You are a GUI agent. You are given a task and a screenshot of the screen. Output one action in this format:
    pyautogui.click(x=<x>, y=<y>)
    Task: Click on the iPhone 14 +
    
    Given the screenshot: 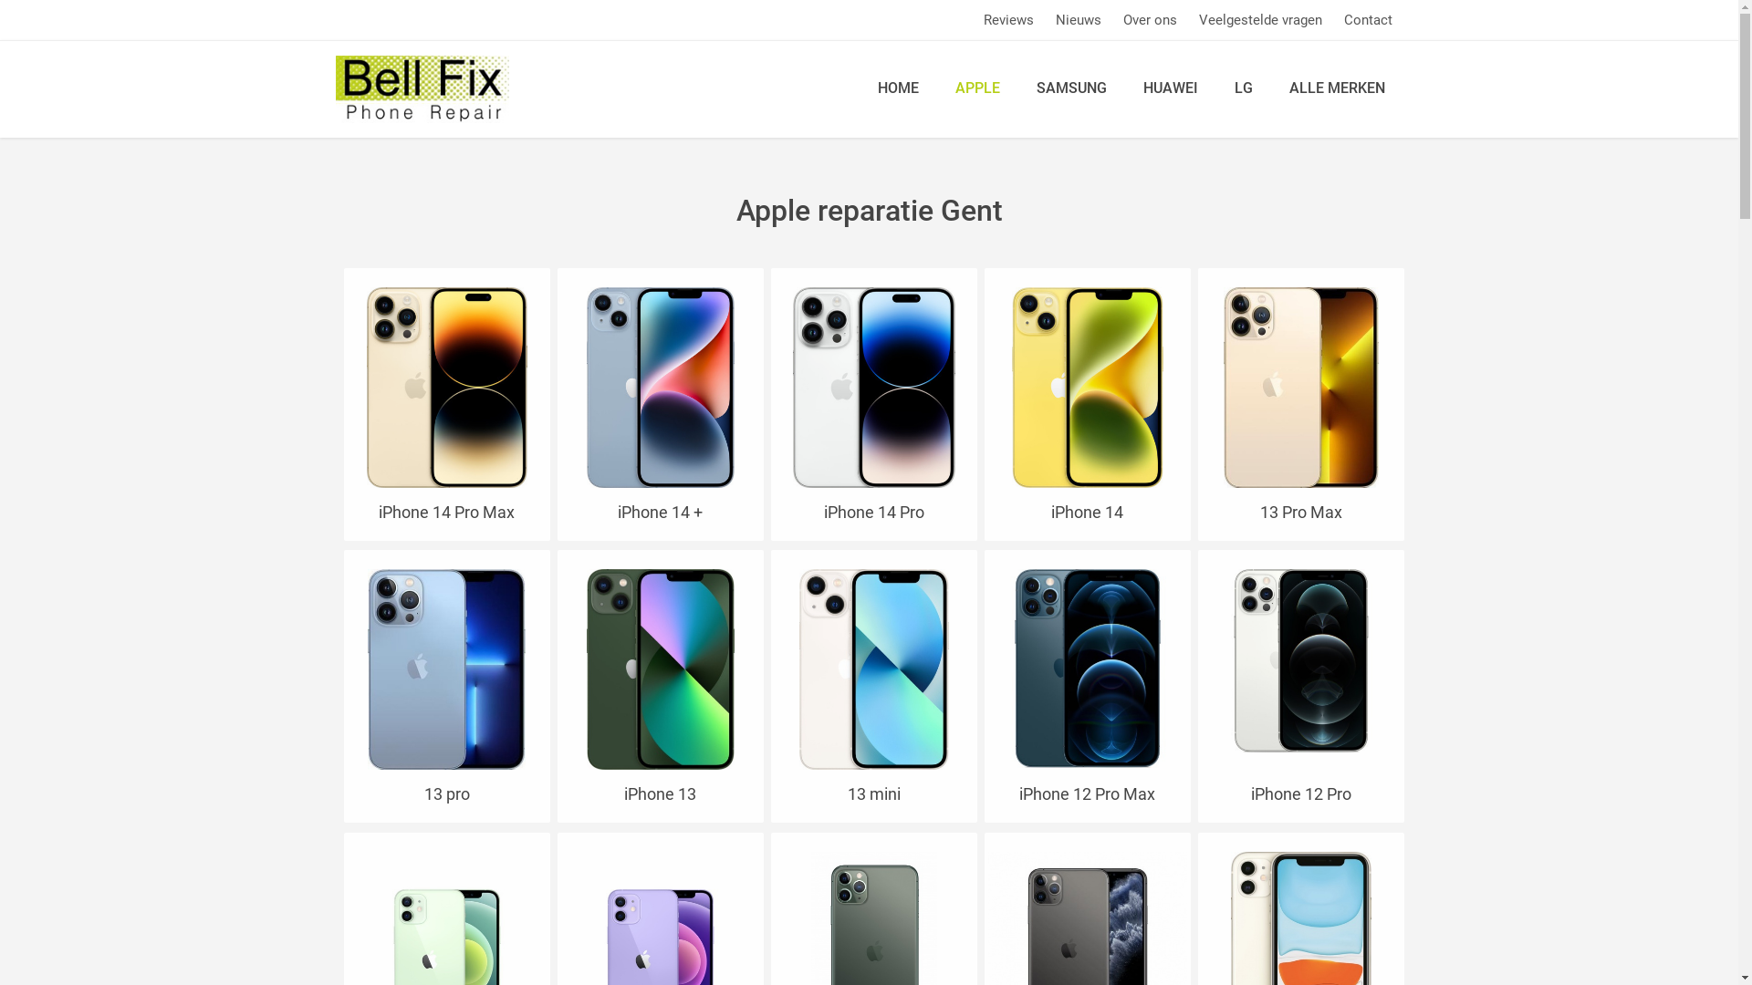 What is the action you would take?
    pyautogui.click(x=661, y=513)
    